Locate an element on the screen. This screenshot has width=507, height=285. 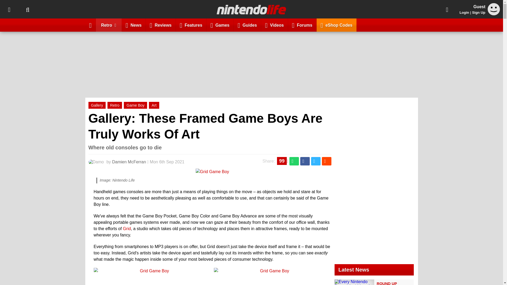
Share this on Facebook is located at coordinates (305, 161).